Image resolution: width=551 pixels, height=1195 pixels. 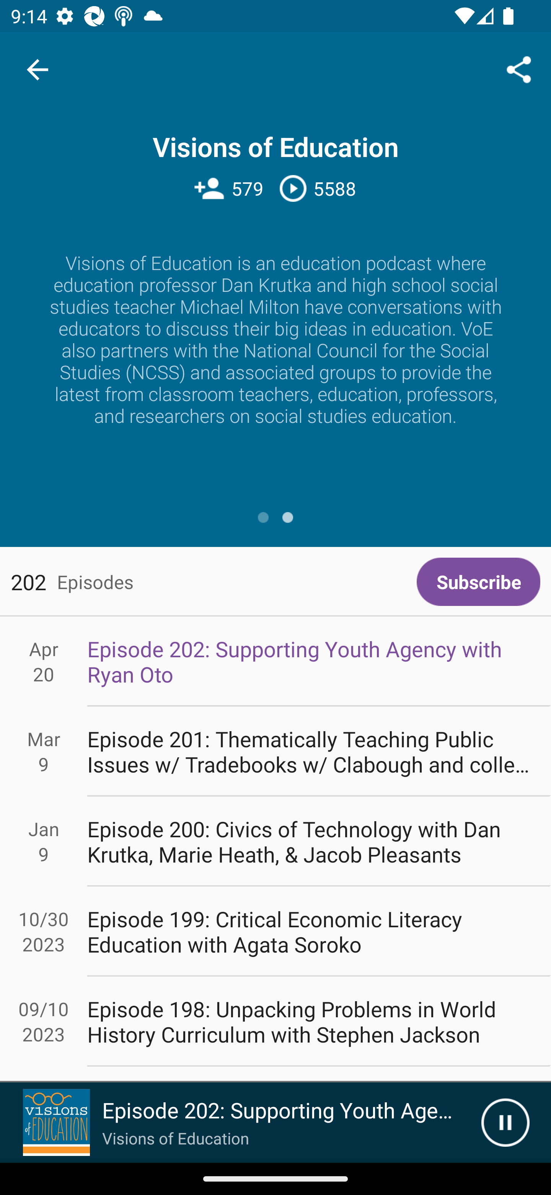 I want to click on Share..., so click(x=519, y=69).